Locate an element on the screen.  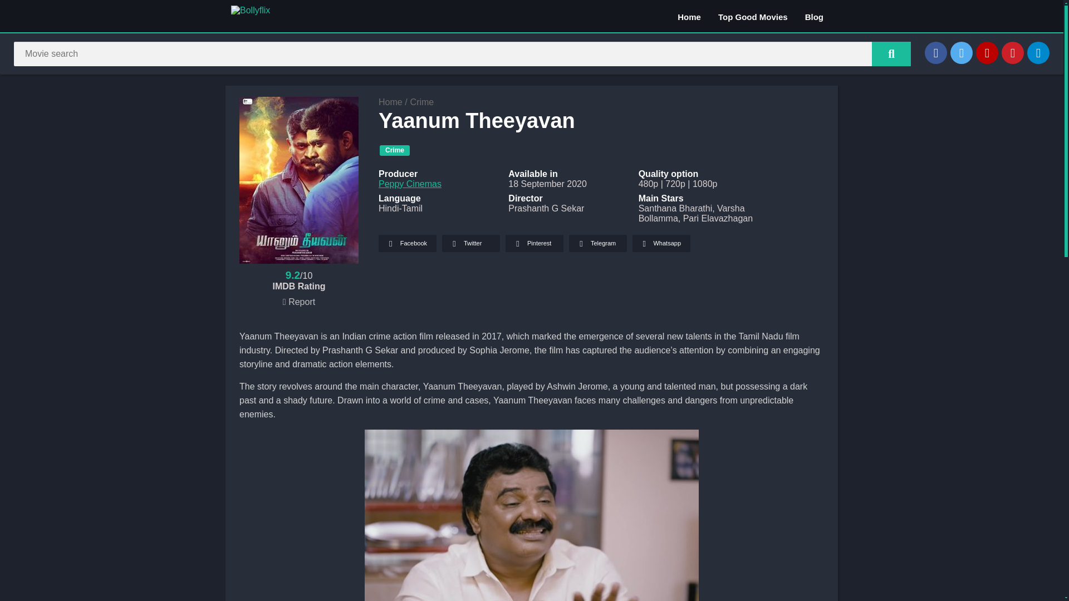
Peppy Cinemas is located at coordinates (410, 184).